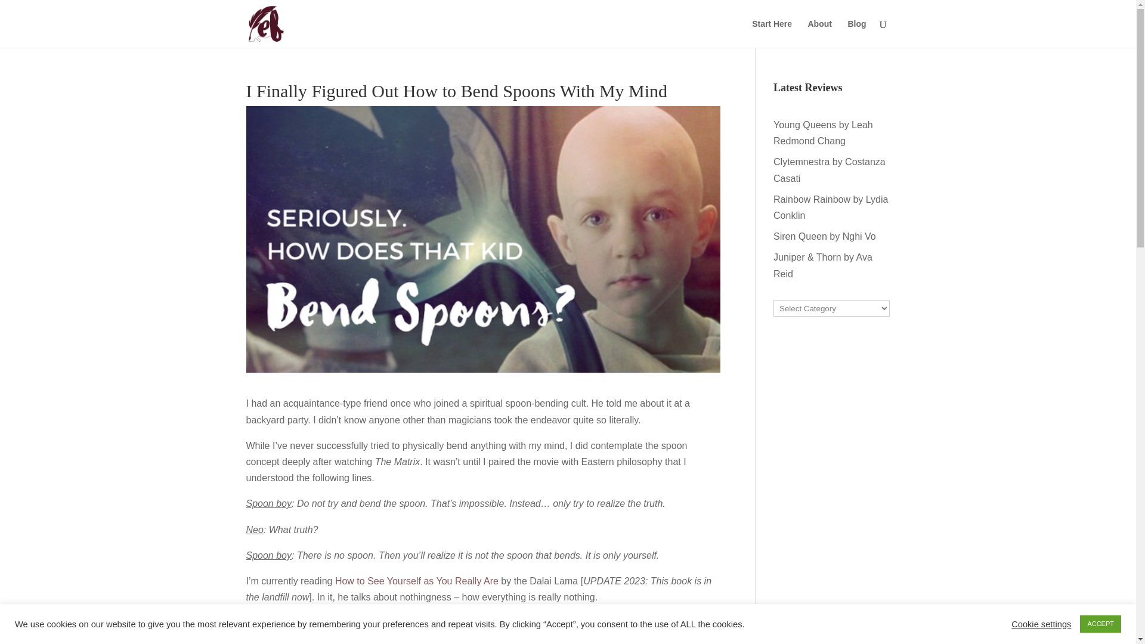 This screenshot has height=644, width=1145. I want to click on Rainbow Rainbow by Lydia Conklin, so click(831, 208).